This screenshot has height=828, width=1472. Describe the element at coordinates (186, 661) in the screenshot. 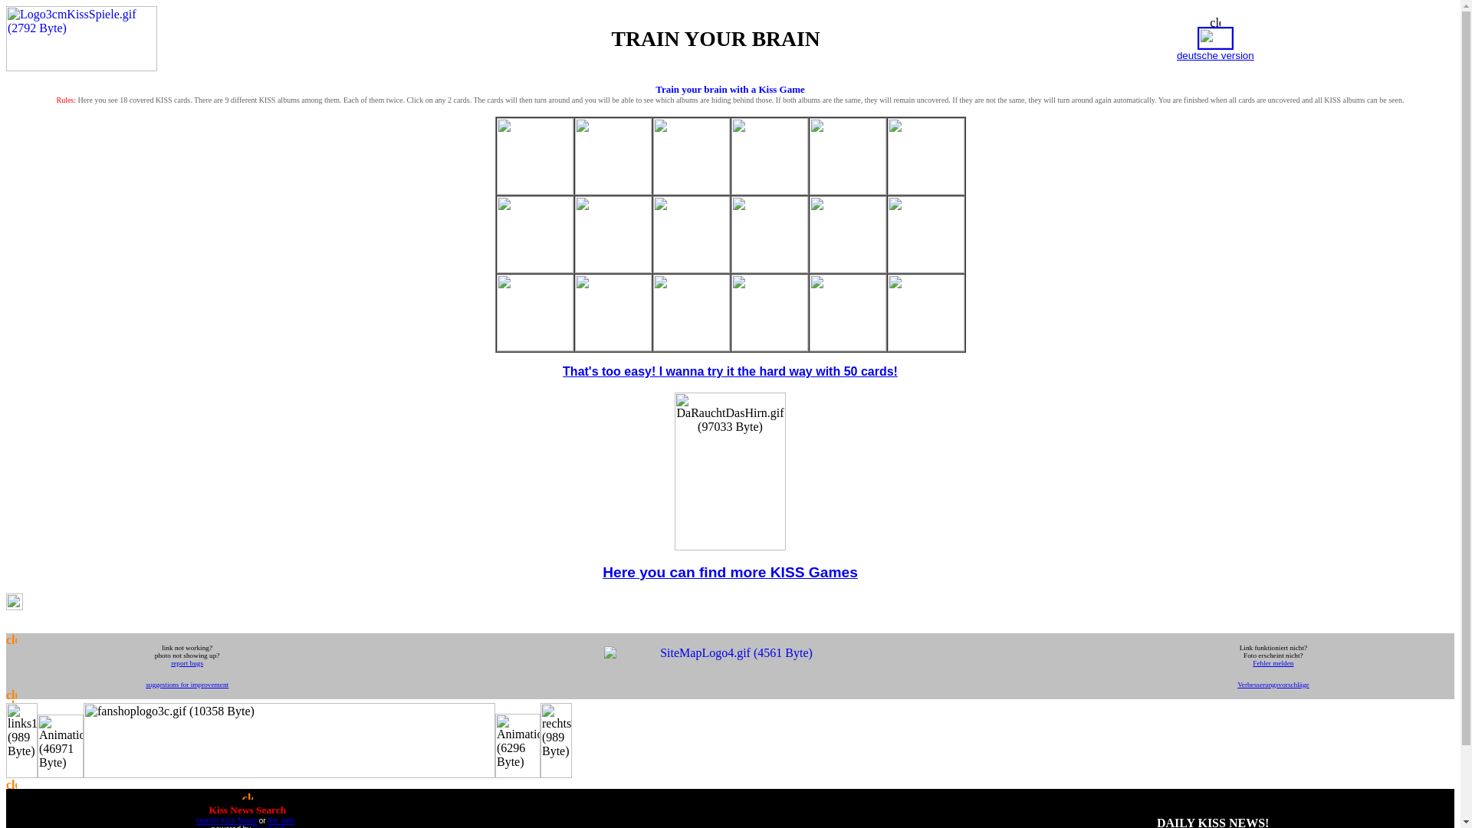

I see `report bugs` at that location.